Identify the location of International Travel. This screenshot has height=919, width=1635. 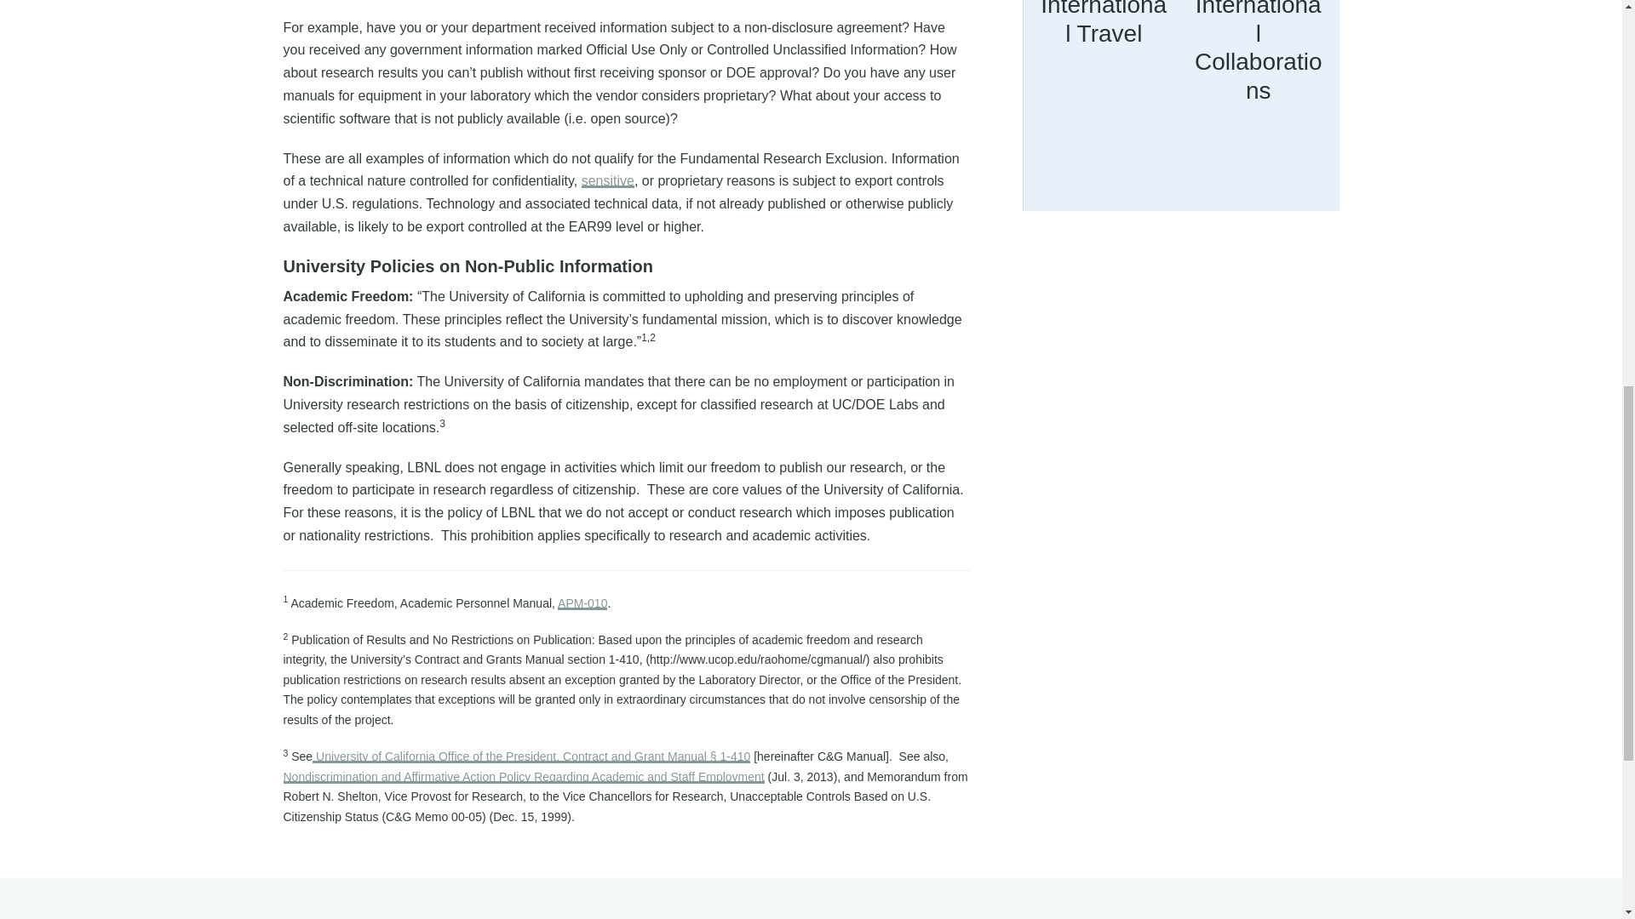
(1104, 24).